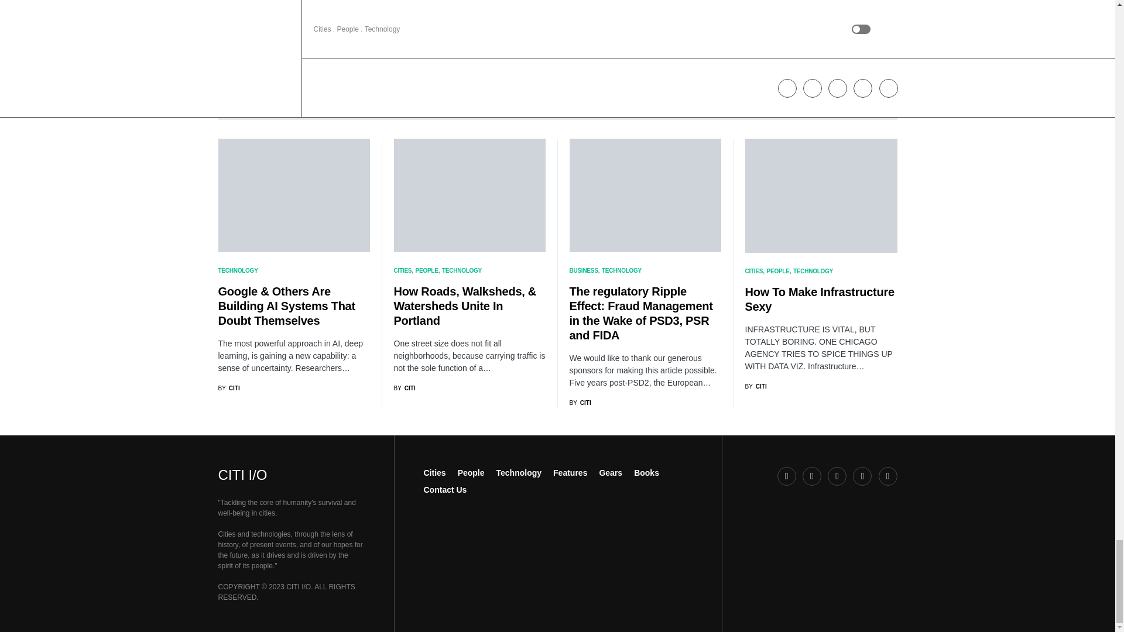 This screenshot has height=632, width=1124. I want to click on View all posts by citi, so click(580, 403).